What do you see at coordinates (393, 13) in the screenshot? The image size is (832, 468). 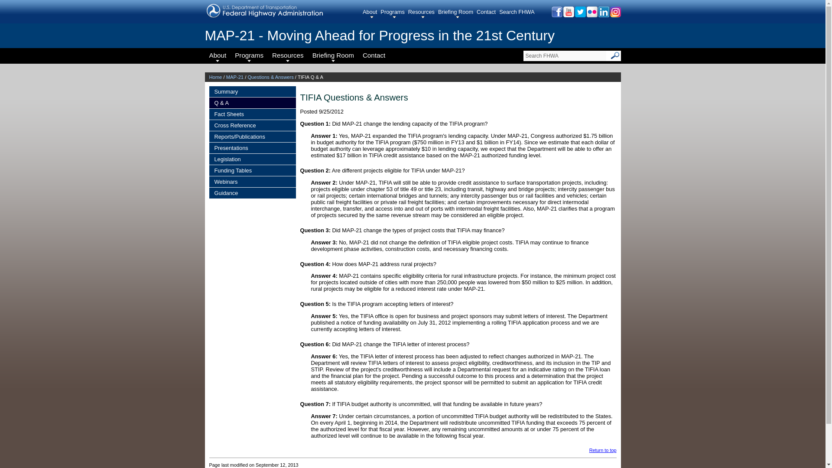 I see `Programs` at bounding box center [393, 13].